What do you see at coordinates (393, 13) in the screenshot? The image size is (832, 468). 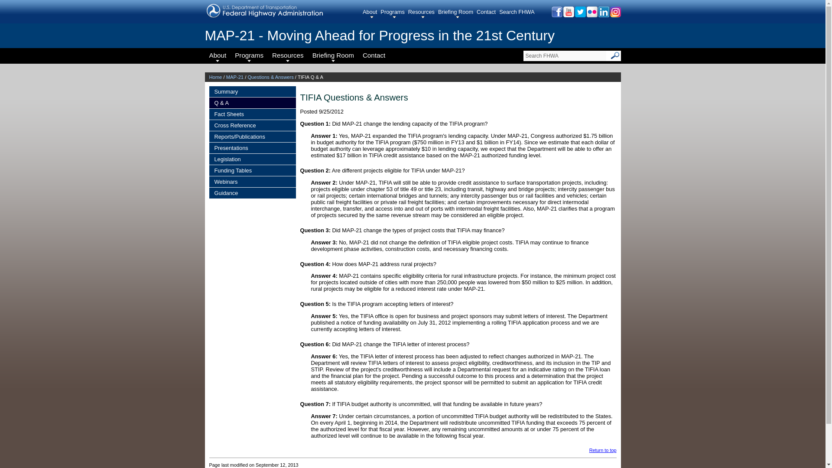 I see `Programs` at bounding box center [393, 13].